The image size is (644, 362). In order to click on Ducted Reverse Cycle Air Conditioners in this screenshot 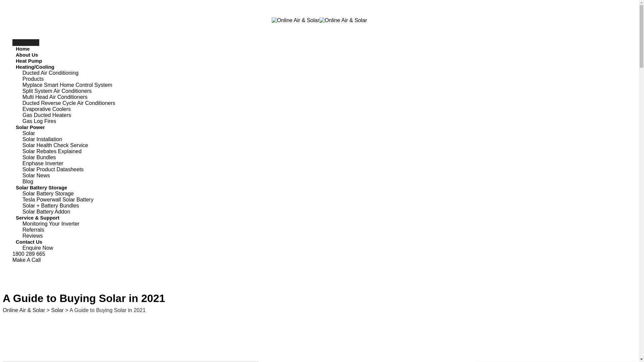, I will do `click(69, 103)`.